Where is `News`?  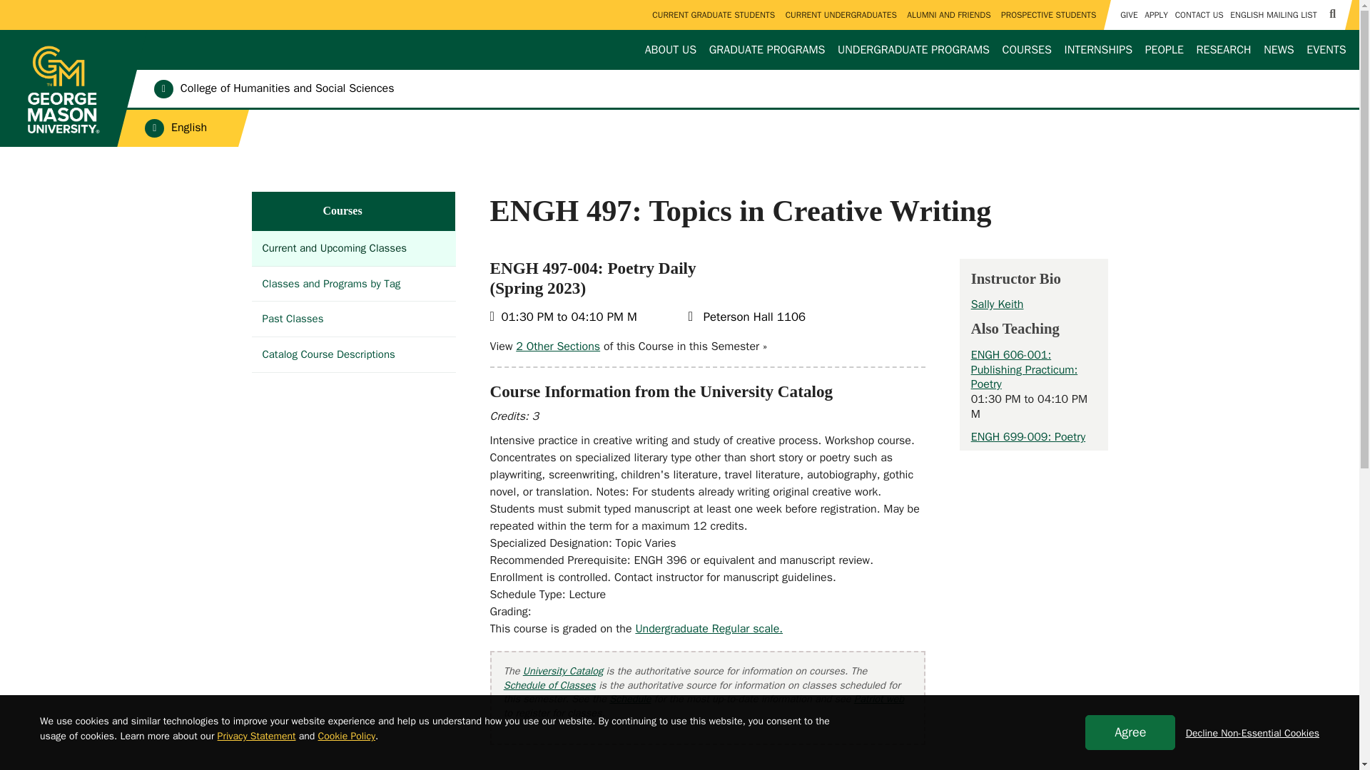 News is located at coordinates (1279, 50).